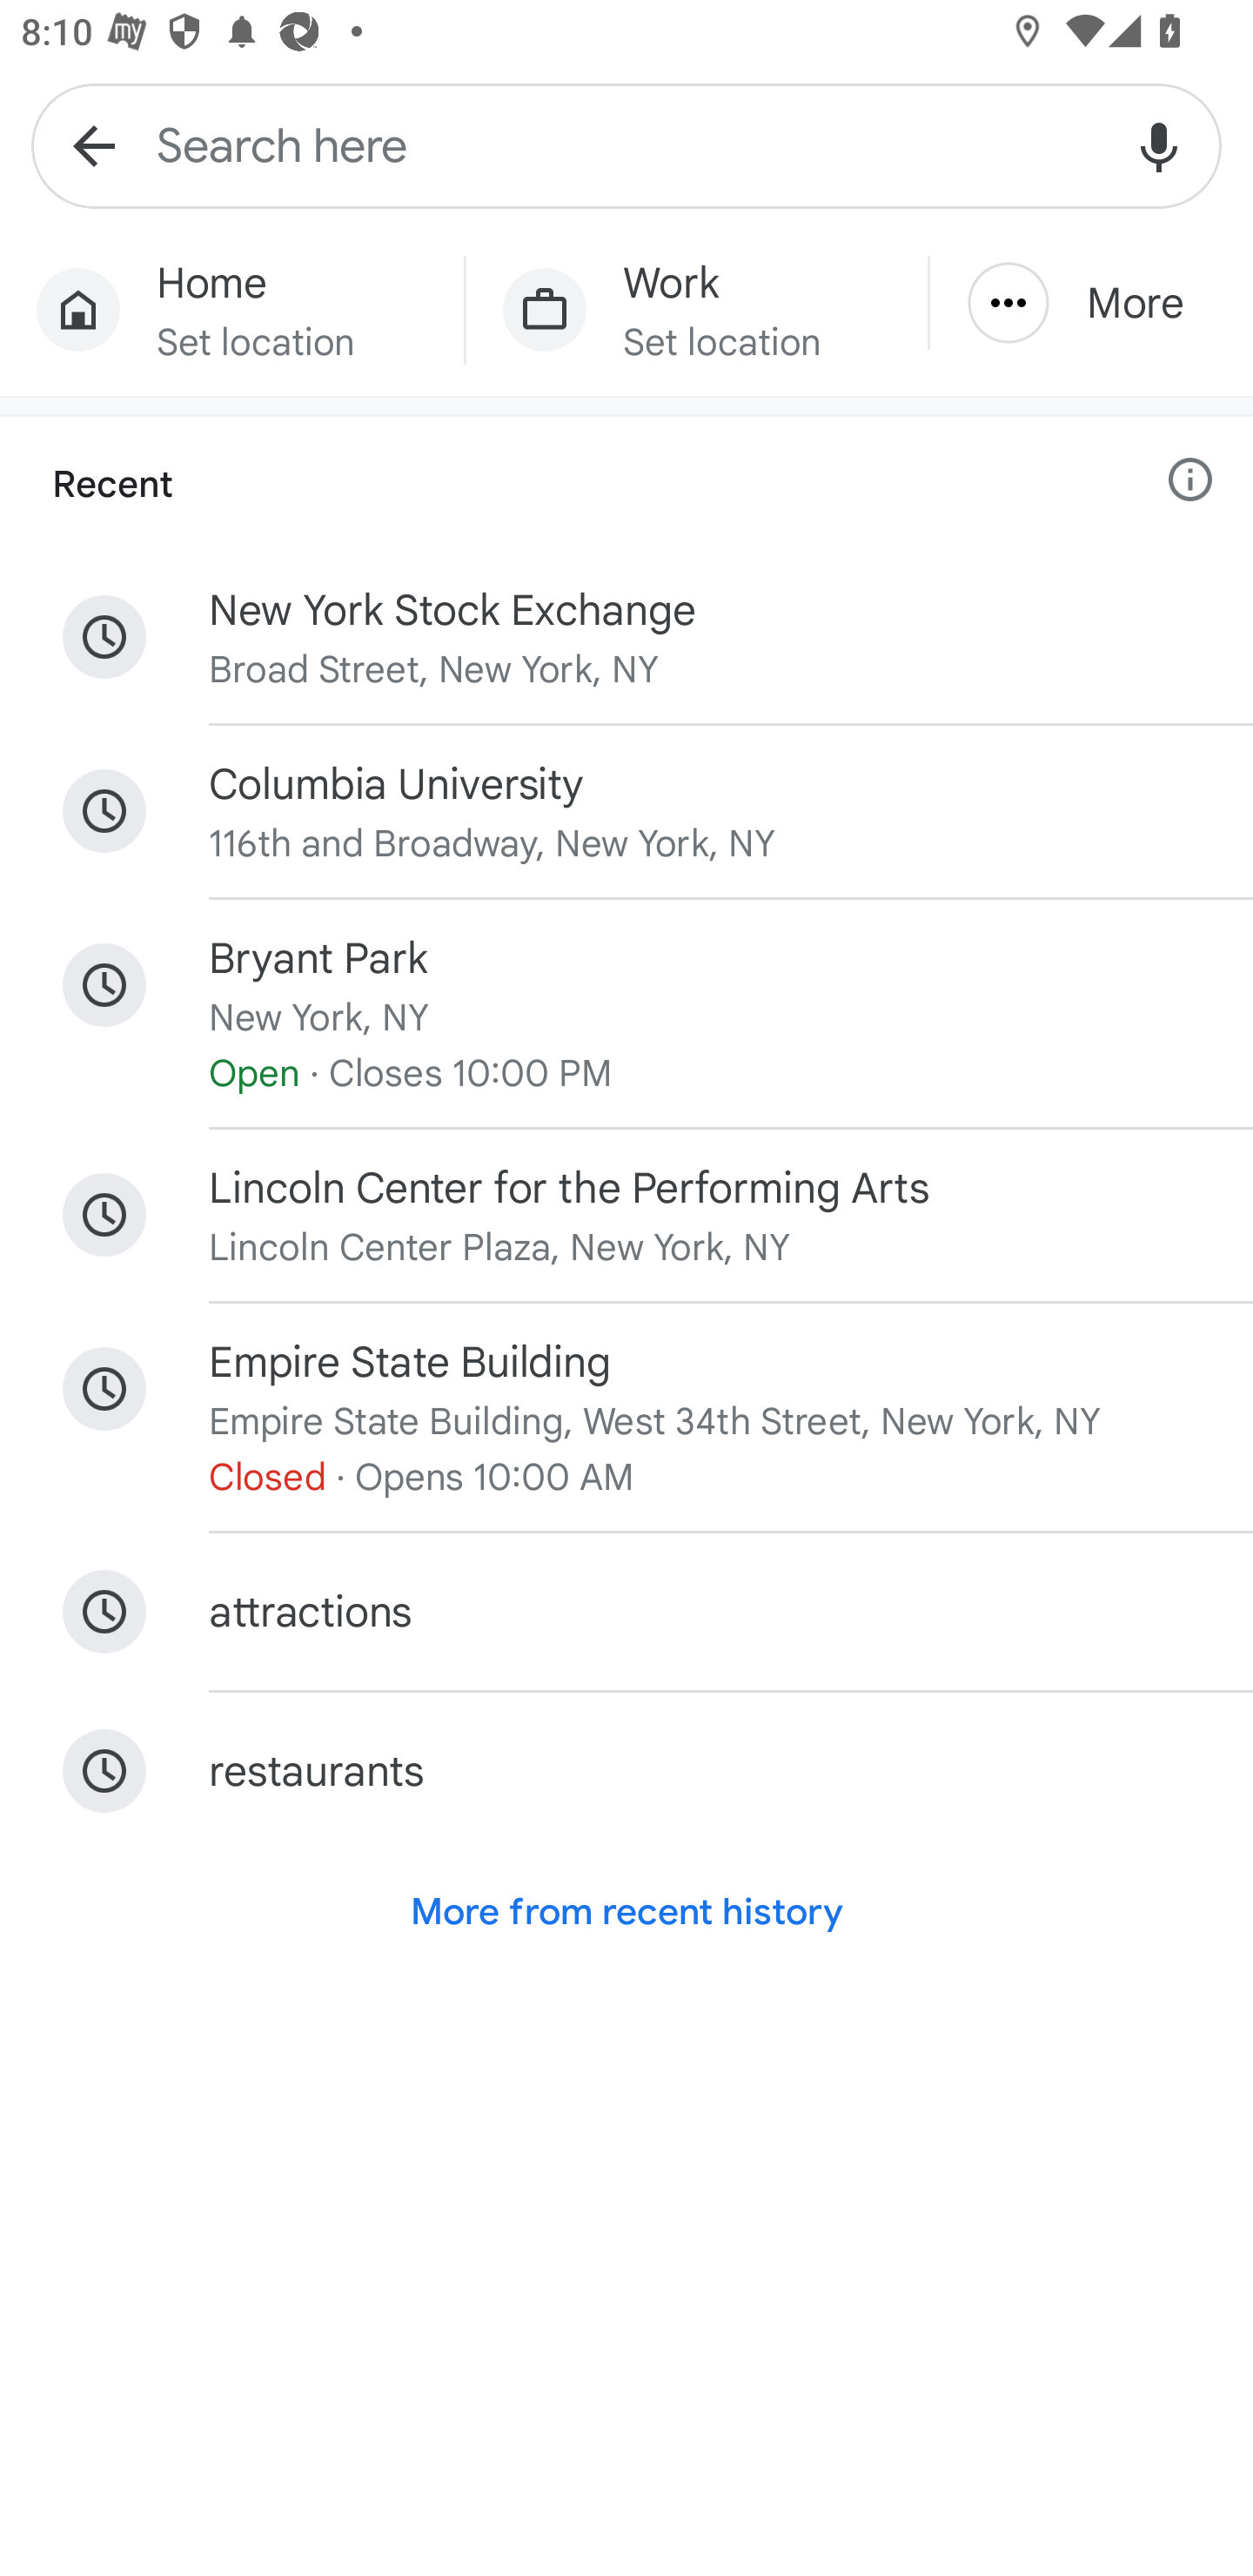 The width and height of the screenshot is (1253, 2576). Describe the element at coordinates (626, 1770) in the screenshot. I see `restaurants` at that location.